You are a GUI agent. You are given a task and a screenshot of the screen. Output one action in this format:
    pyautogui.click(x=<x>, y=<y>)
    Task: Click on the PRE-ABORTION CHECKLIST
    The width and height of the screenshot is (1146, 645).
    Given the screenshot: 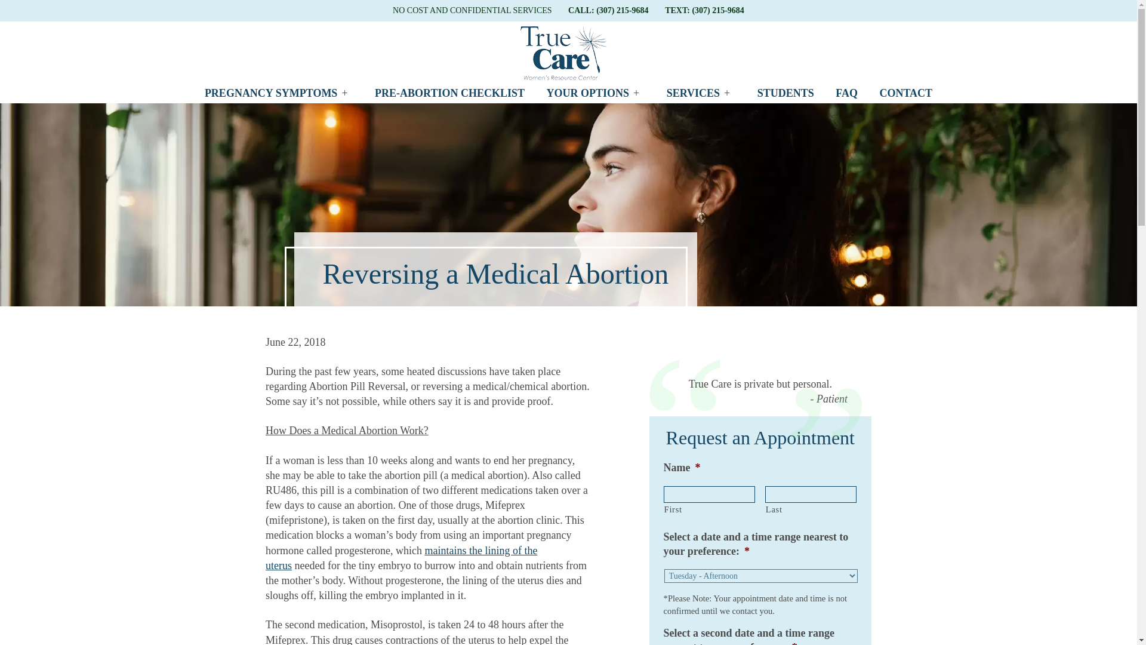 What is the action you would take?
    pyautogui.click(x=449, y=93)
    